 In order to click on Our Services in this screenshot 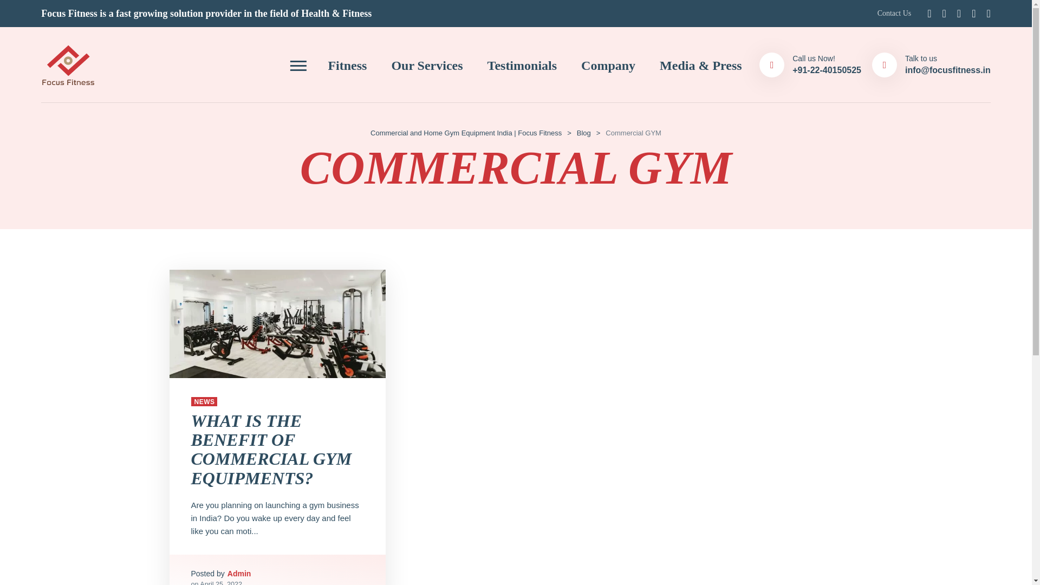, I will do `click(427, 64)`.